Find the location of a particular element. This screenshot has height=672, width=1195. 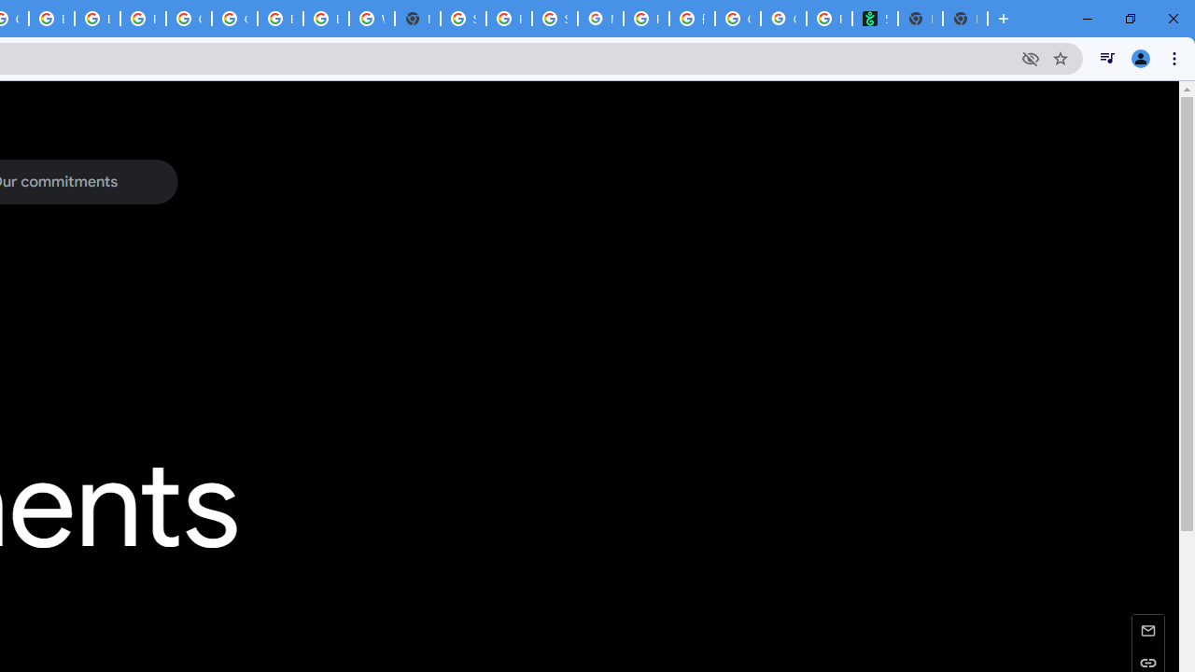

Google Cloud Platform is located at coordinates (189, 19).